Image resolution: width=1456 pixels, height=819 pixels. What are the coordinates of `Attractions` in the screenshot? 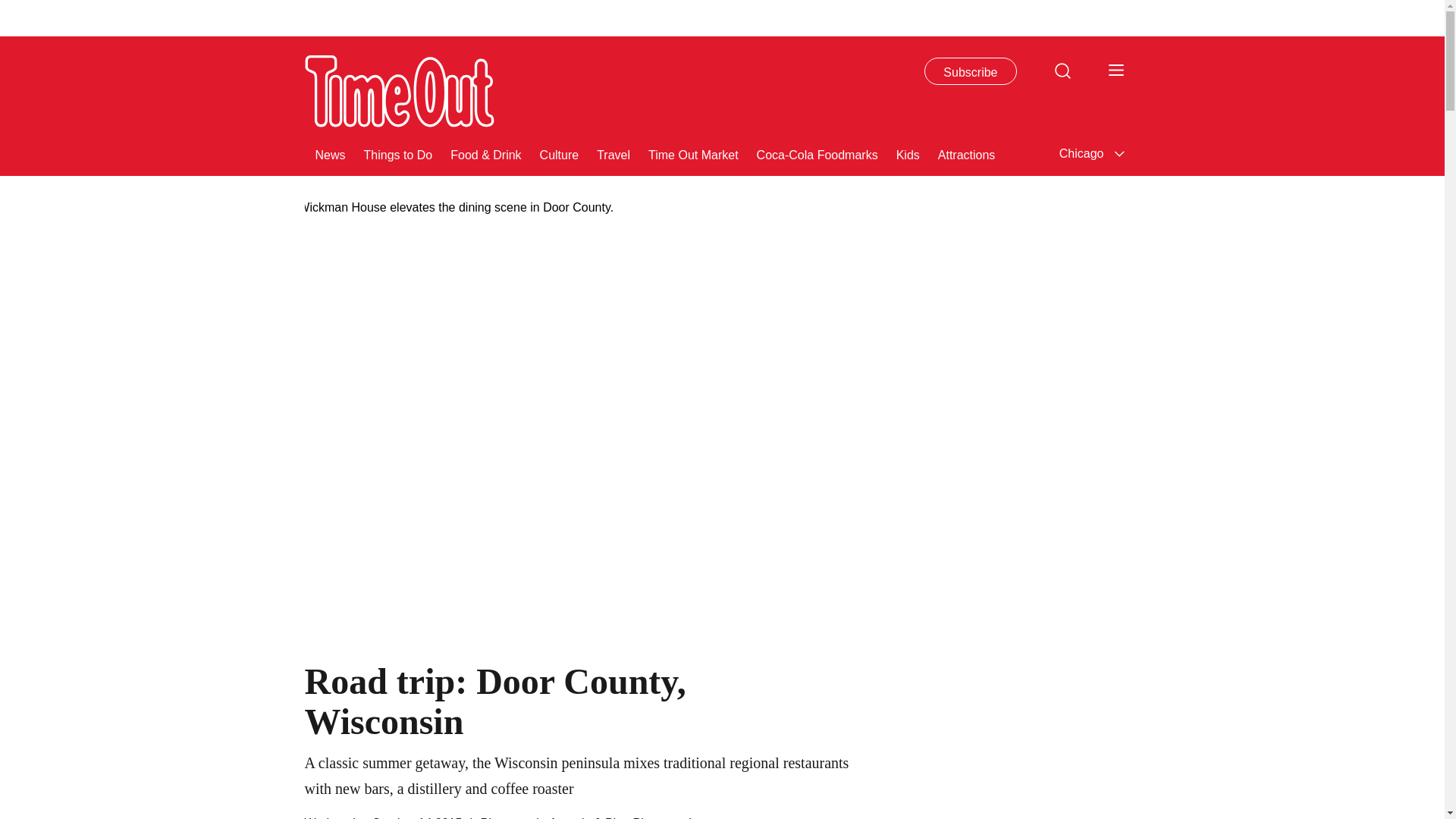 It's located at (966, 153).